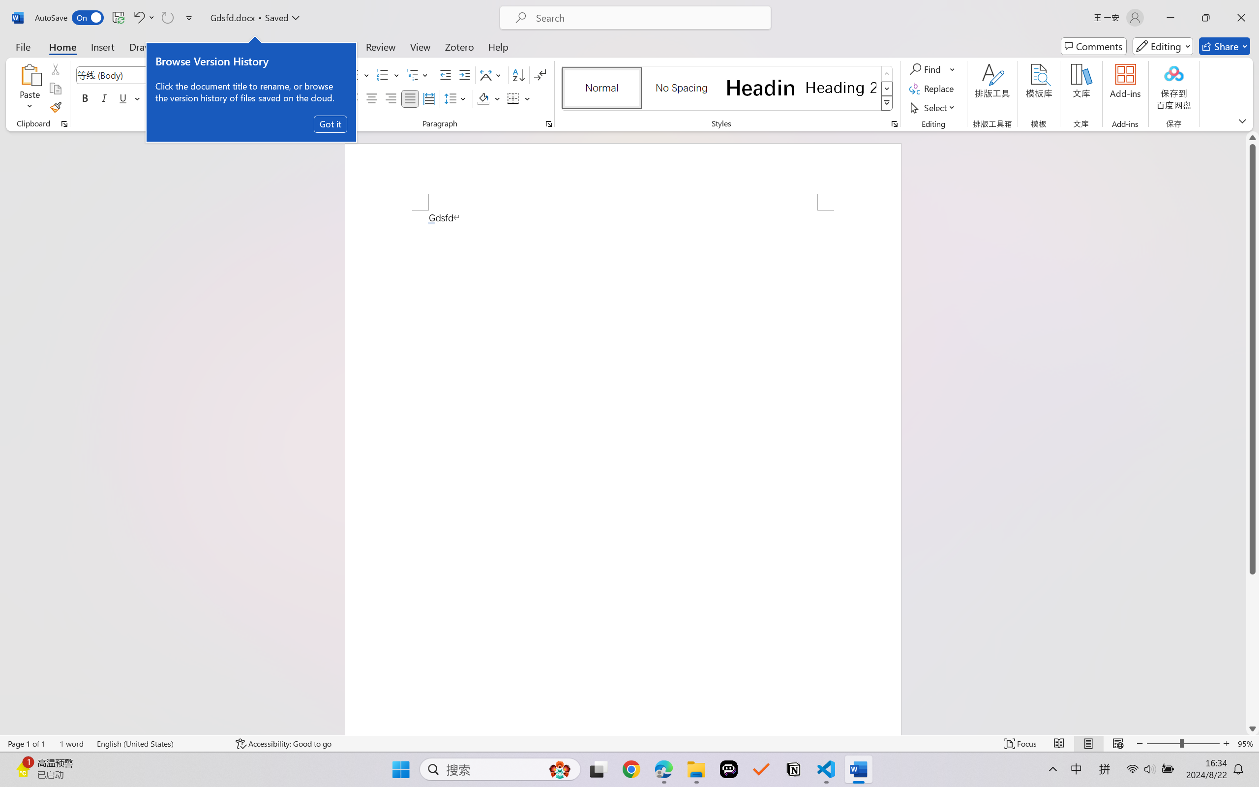 The image size is (1259, 787). What do you see at coordinates (274, 98) in the screenshot?
I see `Font Color Red` at bounding box center [274, 98].